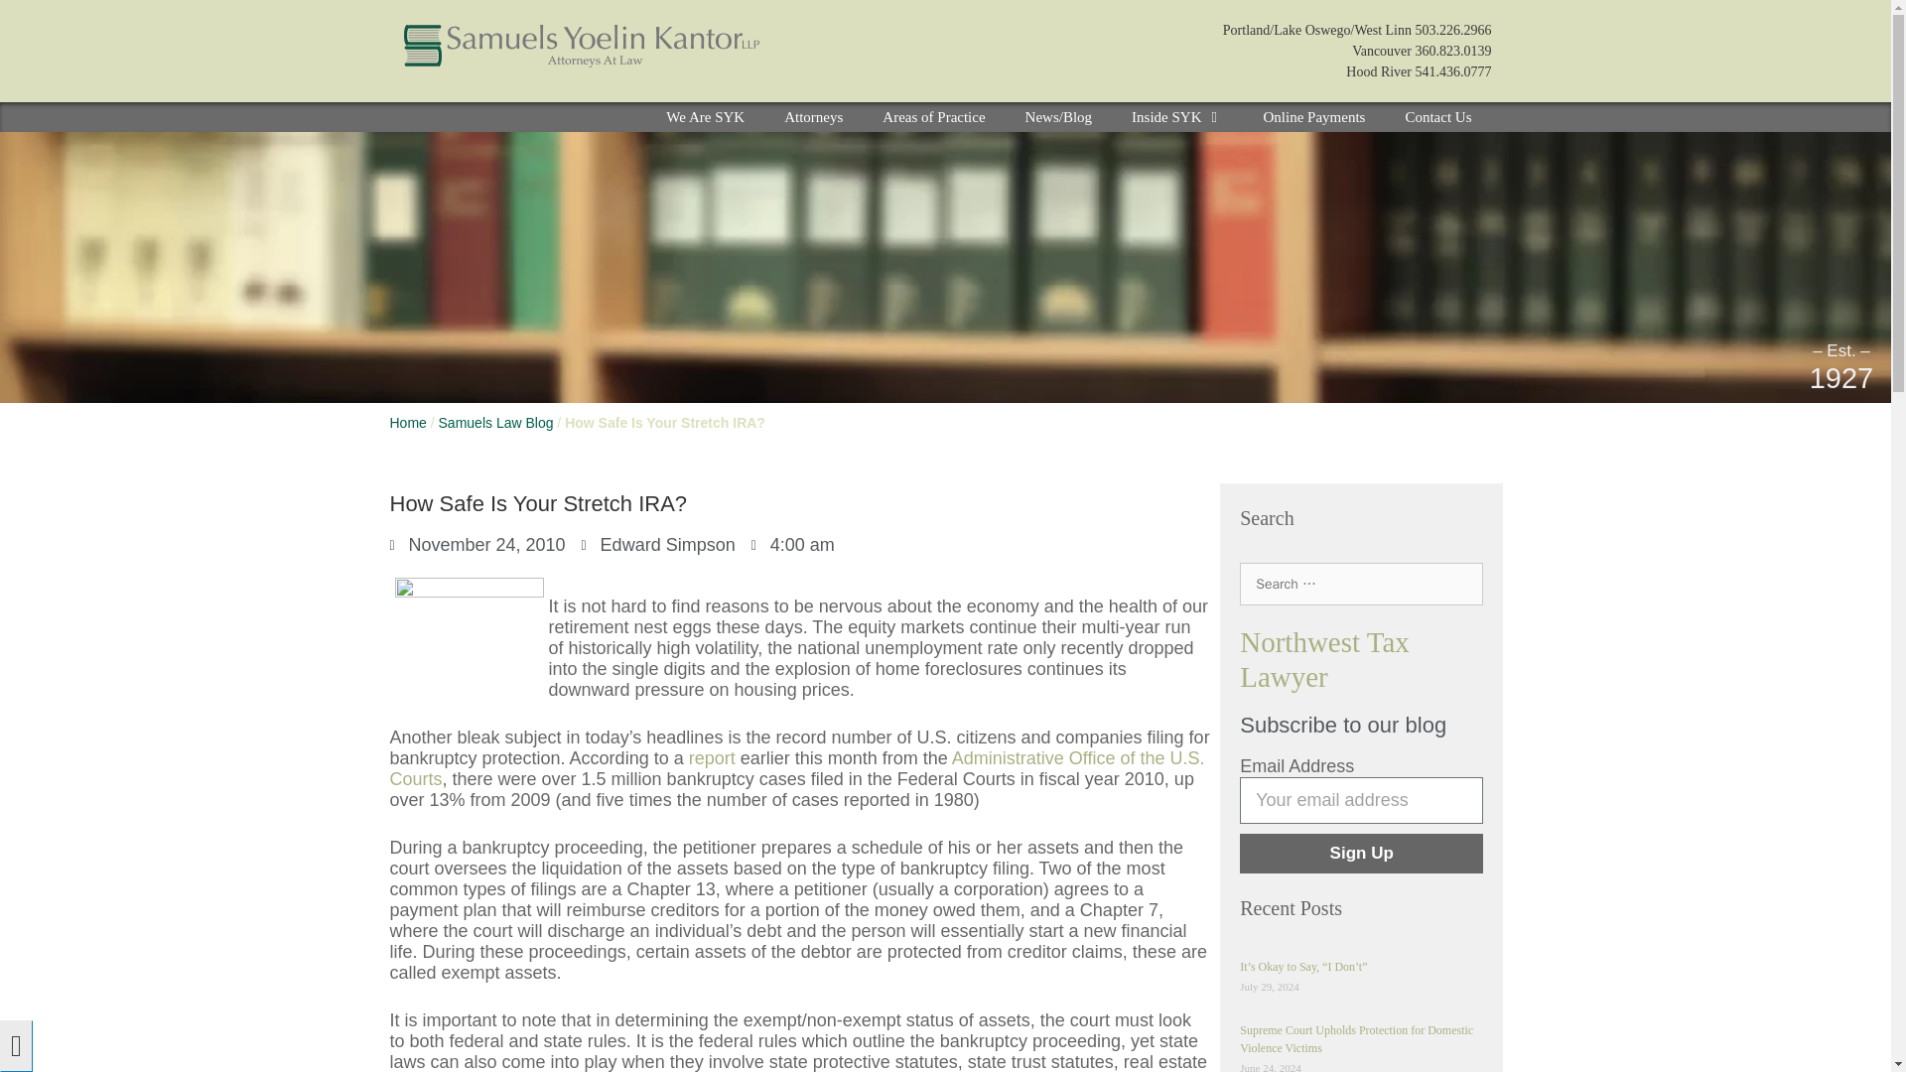  Describe the element at coordinates (705, 116) in the screenshot. I see `We Are SYK` at that location.